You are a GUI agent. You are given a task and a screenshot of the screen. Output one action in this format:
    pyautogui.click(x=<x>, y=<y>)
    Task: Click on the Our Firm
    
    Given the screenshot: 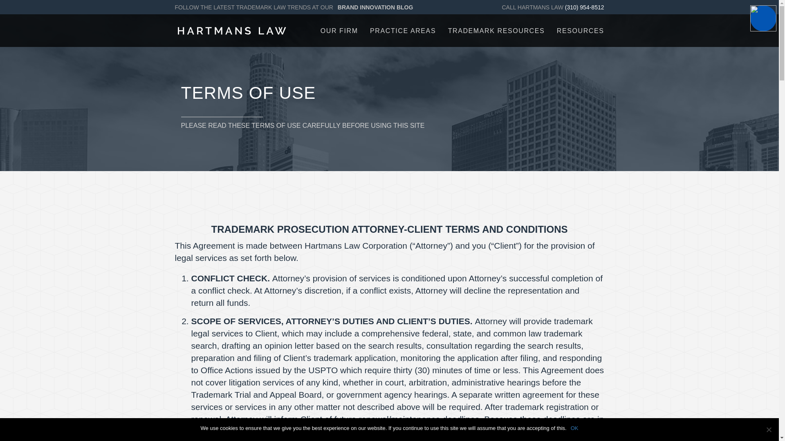 What is the action you would take?
    pyautogui.click(x=339, y=30)
    